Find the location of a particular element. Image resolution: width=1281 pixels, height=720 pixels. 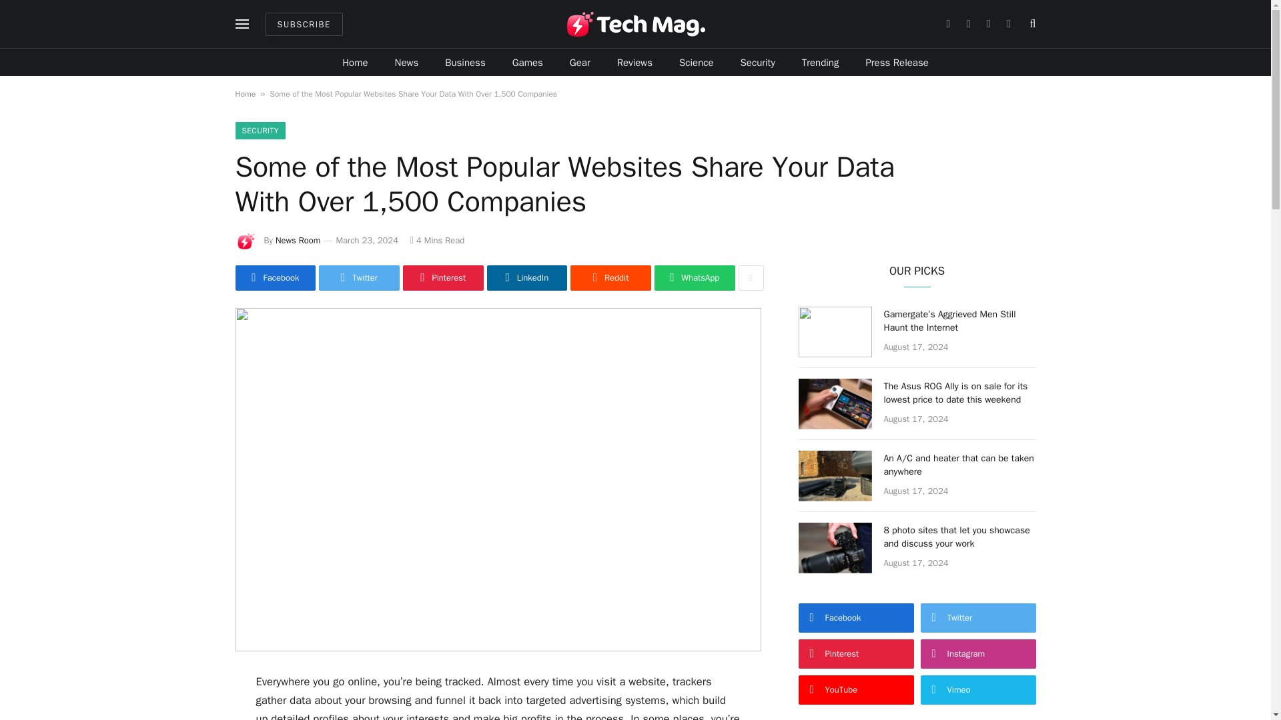

Reviews is located at coordinates (634, 63).